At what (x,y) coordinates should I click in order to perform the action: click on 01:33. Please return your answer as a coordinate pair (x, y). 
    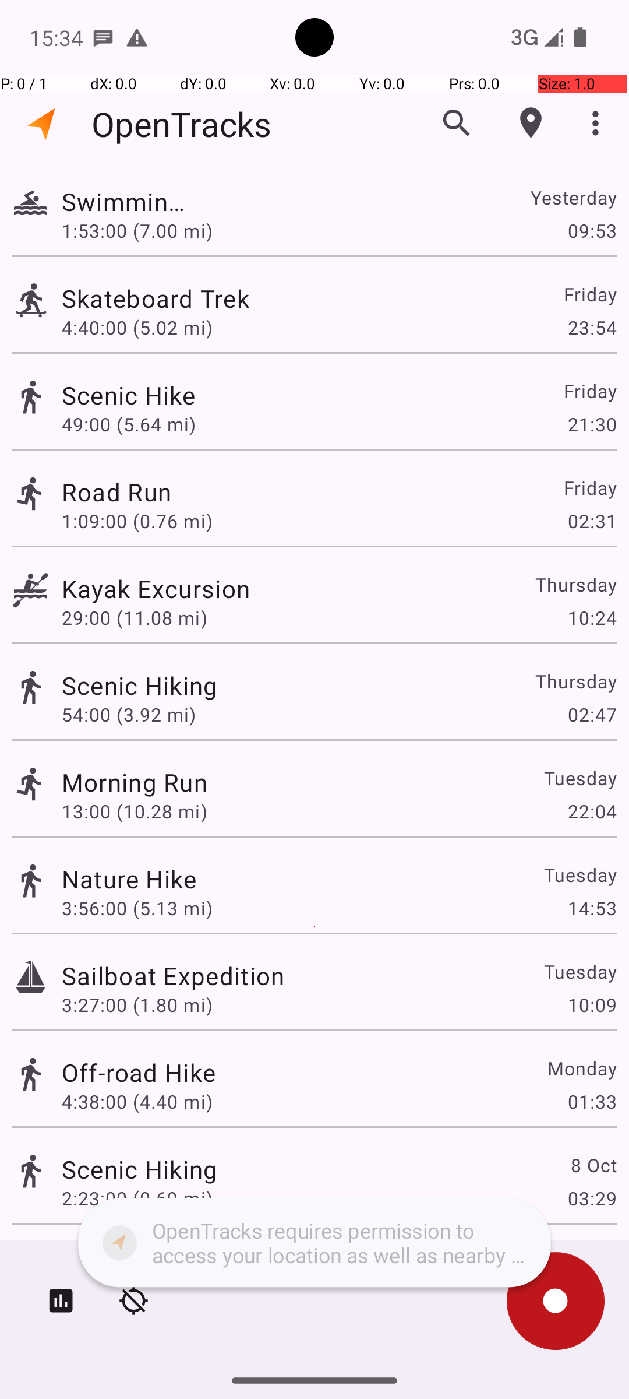
    Looking at the image, I should click on (592, 1102).